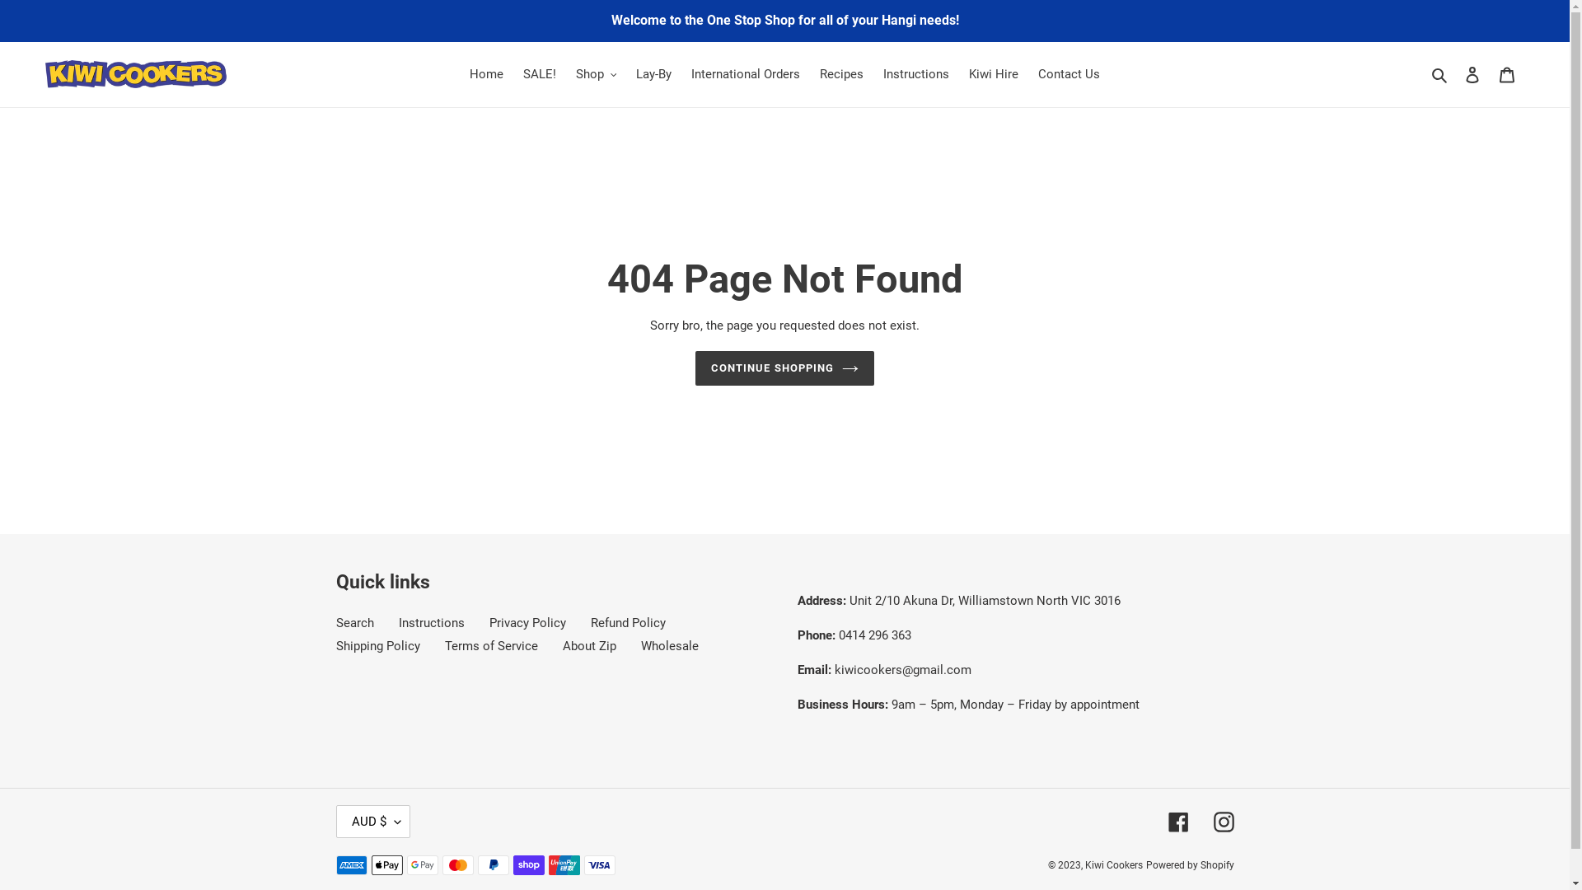  Describe the element at coordinates (1190, 865) in the screenshot. I see `Powered by Shopify` at that location.